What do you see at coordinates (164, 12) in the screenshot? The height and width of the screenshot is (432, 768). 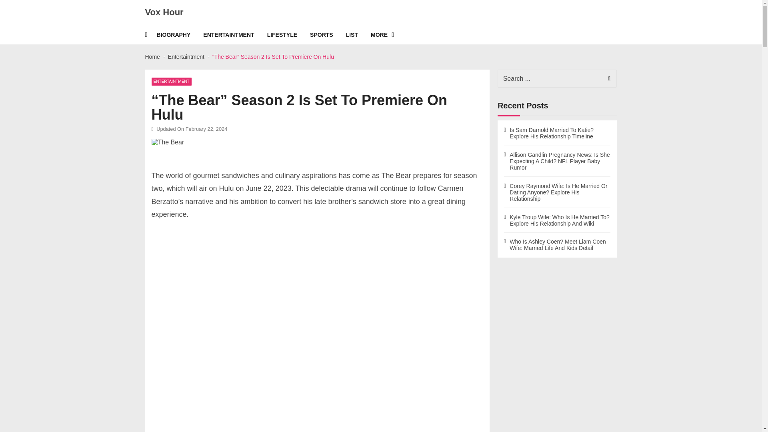 I see `Vox Hour` at bounding box center [164, 12].